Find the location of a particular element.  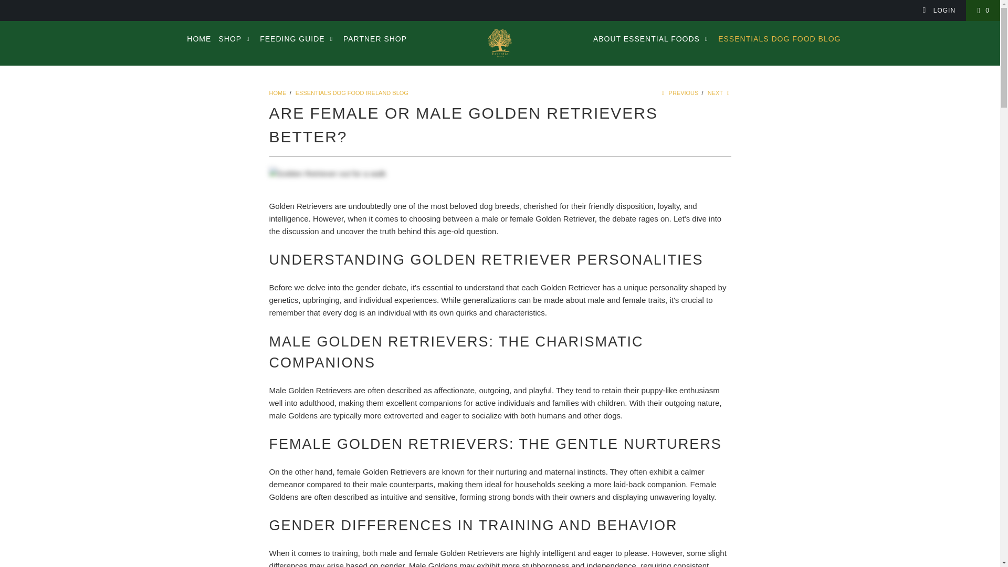

Essentials Dog Food Ireland Blog is located at coordinates (352, 92).